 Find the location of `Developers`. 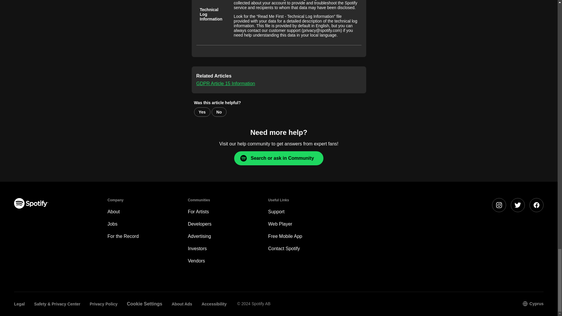

Developers is located at coordinates (200, 224).